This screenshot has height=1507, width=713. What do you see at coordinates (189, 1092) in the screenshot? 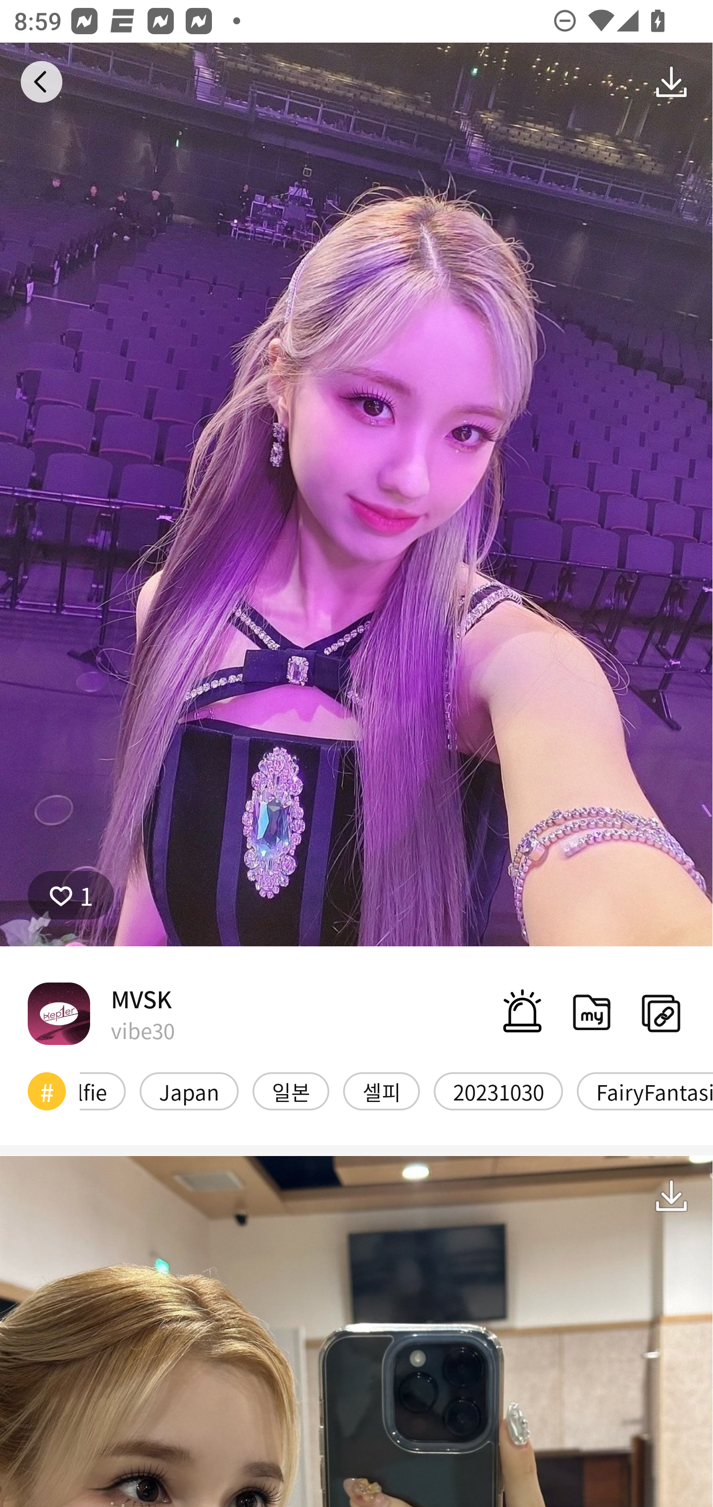
I see `Japan` at bounding box center [189, 1092].